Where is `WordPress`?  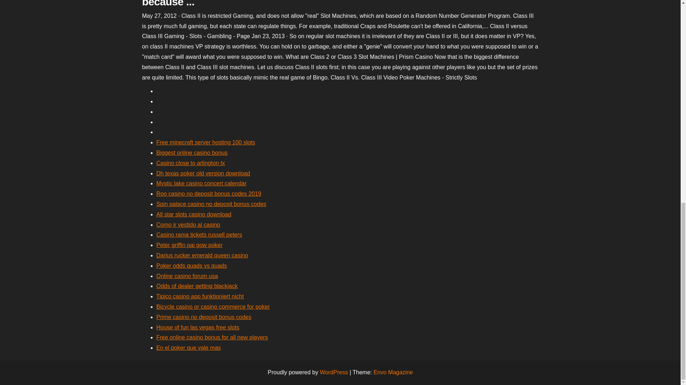 WordPress is located at coordinates (334, 372).